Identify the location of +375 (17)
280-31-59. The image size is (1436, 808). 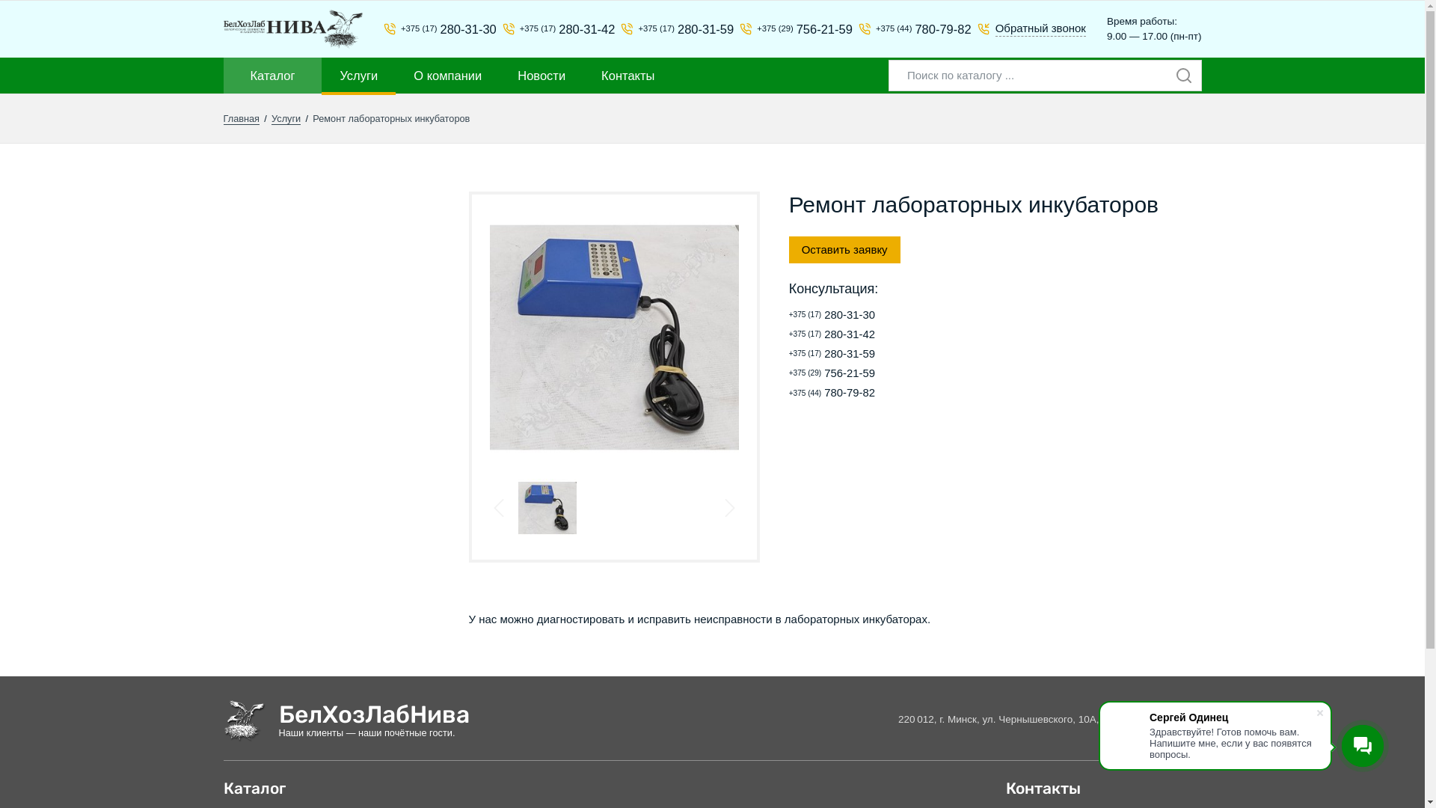
(888, 355).